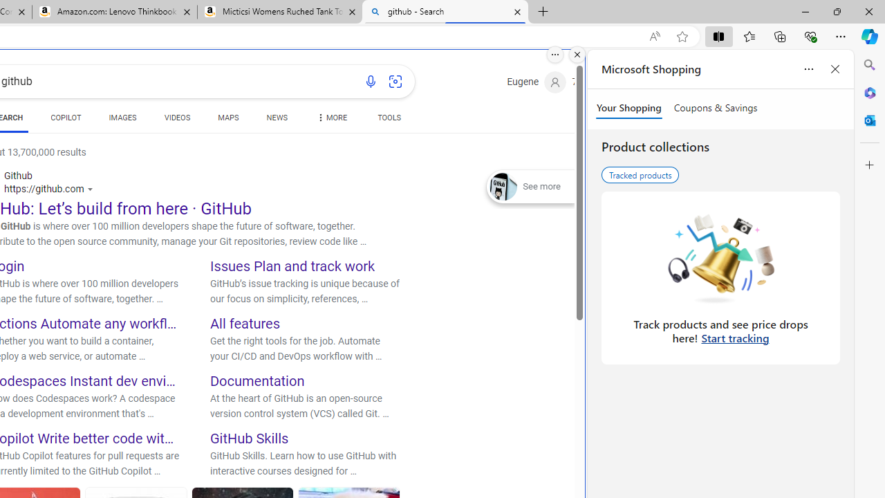 The height and width of the screenshot is (498, 885). I want to click on More options., so click(555, 55).